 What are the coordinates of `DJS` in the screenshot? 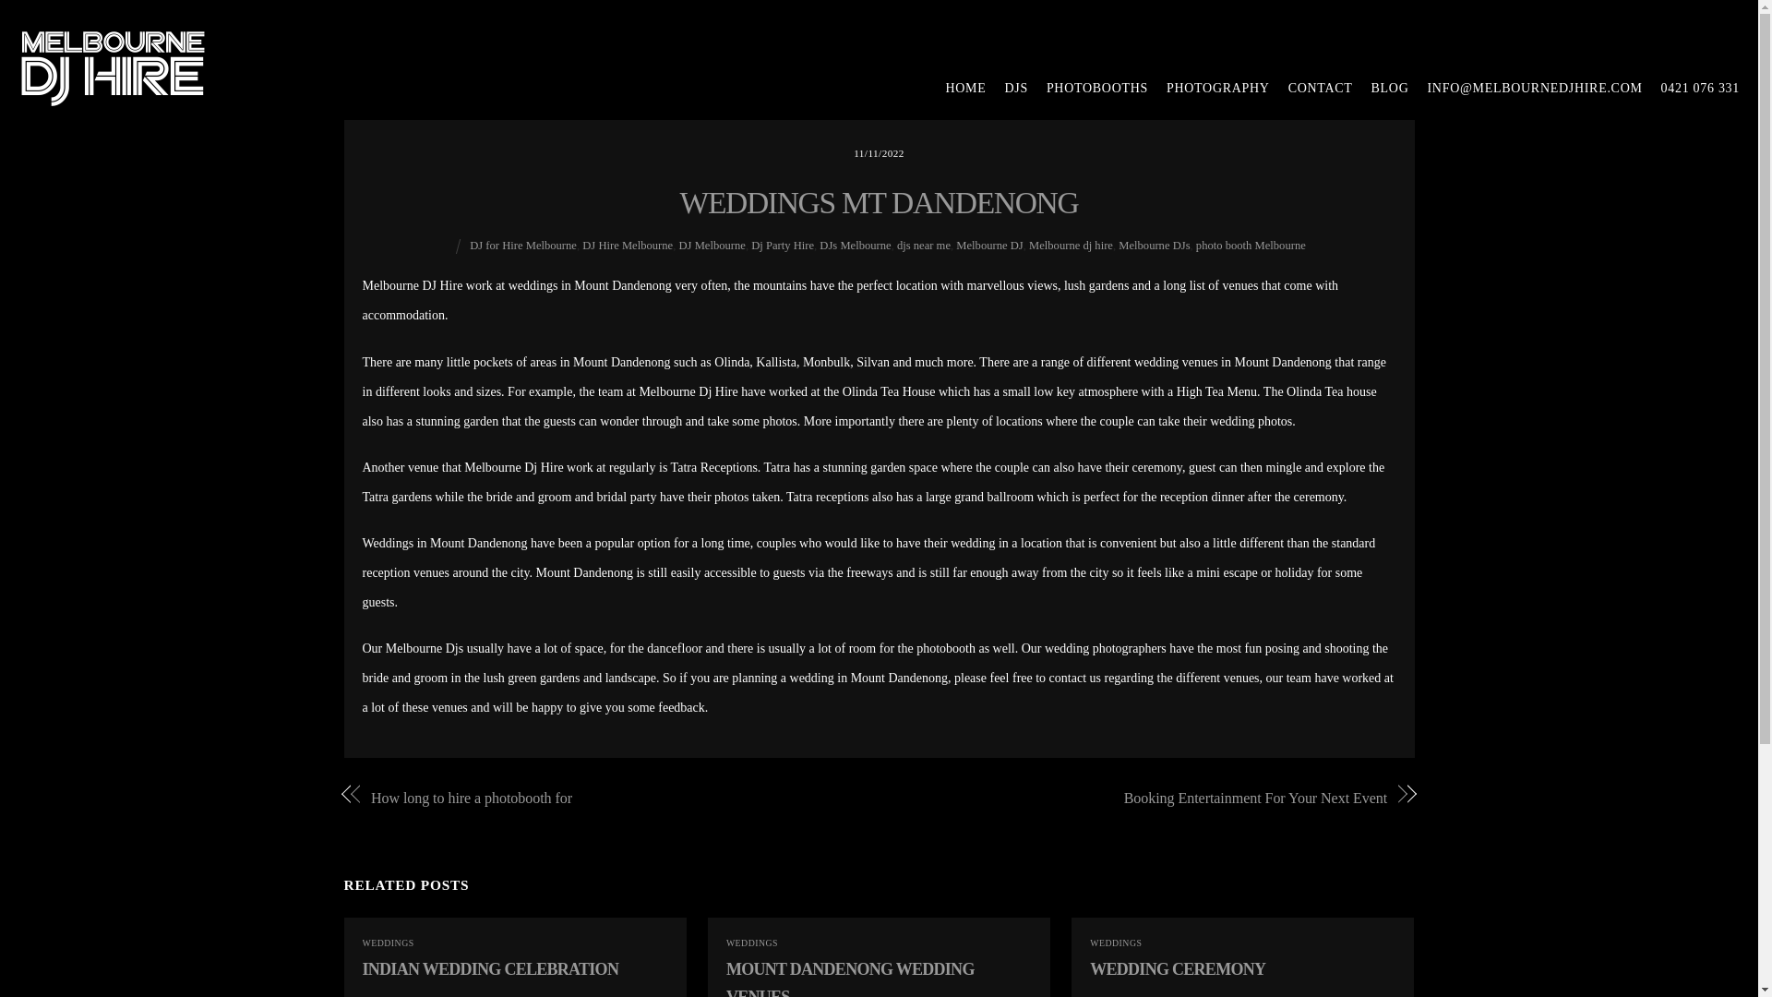 It's located at (1006, 89).